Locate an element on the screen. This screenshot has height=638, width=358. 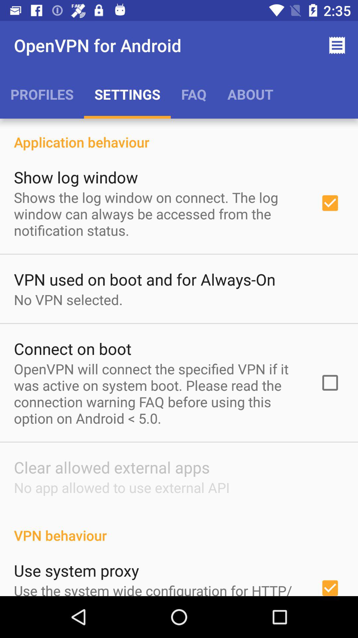
launch the icon to the left of the faq item is located at coordinates (127, 94).